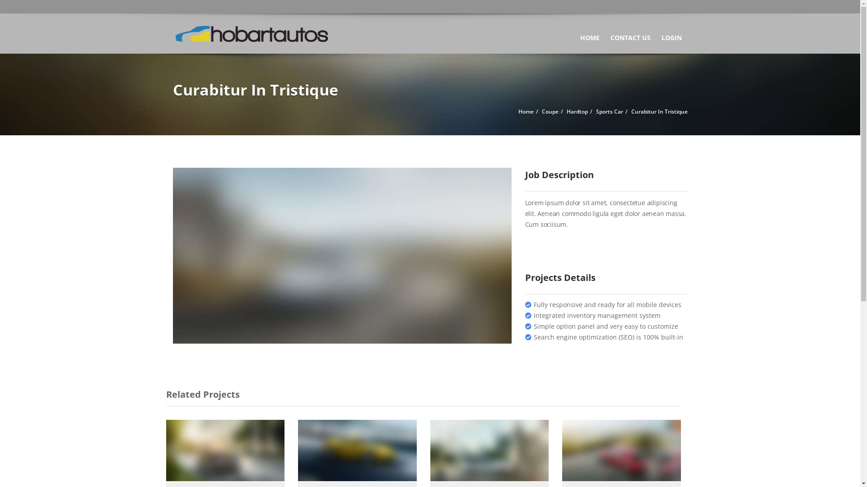 The image size is (867, 487). Describe the element at coordinates (610, 112) in the screenshot. I see `Sports Car` at that location.